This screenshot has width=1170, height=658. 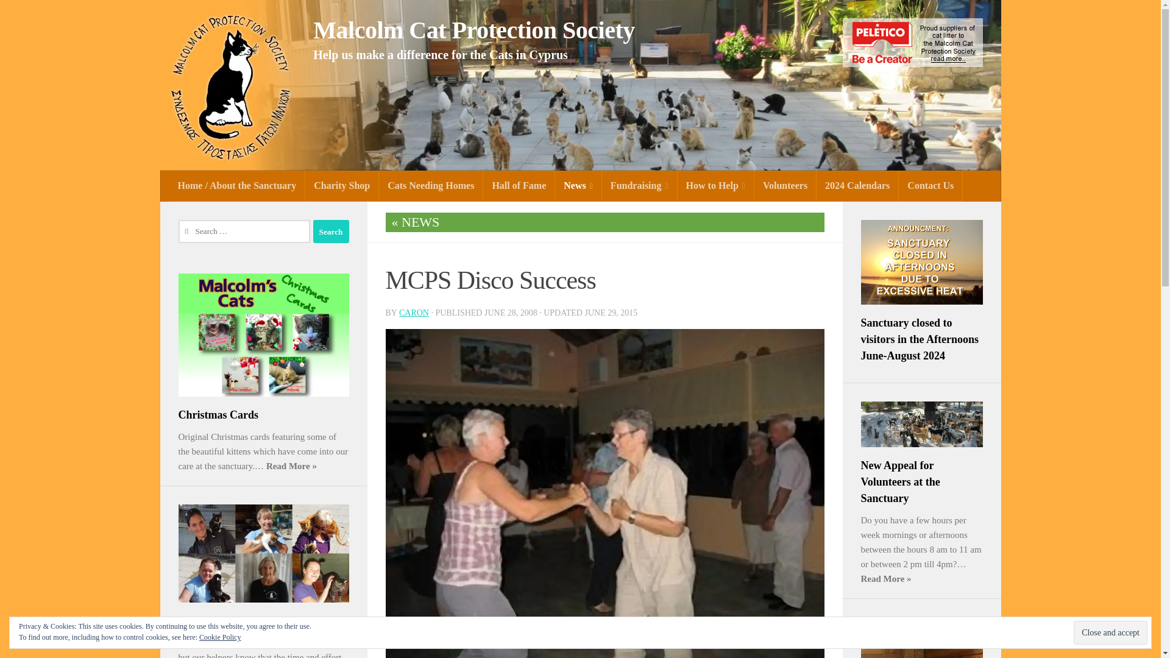 What do you see at coordinates (578, 185) in the screenshot?
I see `News` at bounding box center [578, 185].